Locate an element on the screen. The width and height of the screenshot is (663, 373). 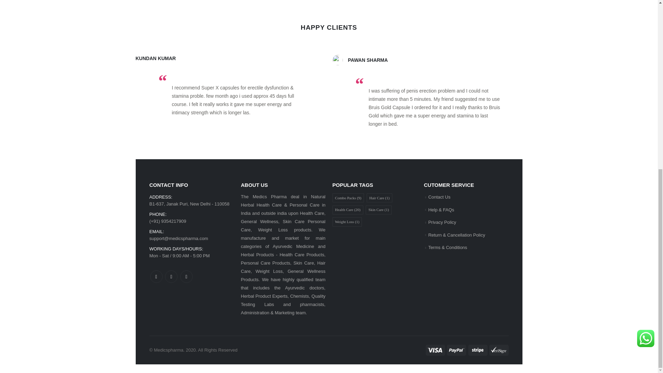
Twitter is located at coordinates (171, 276).